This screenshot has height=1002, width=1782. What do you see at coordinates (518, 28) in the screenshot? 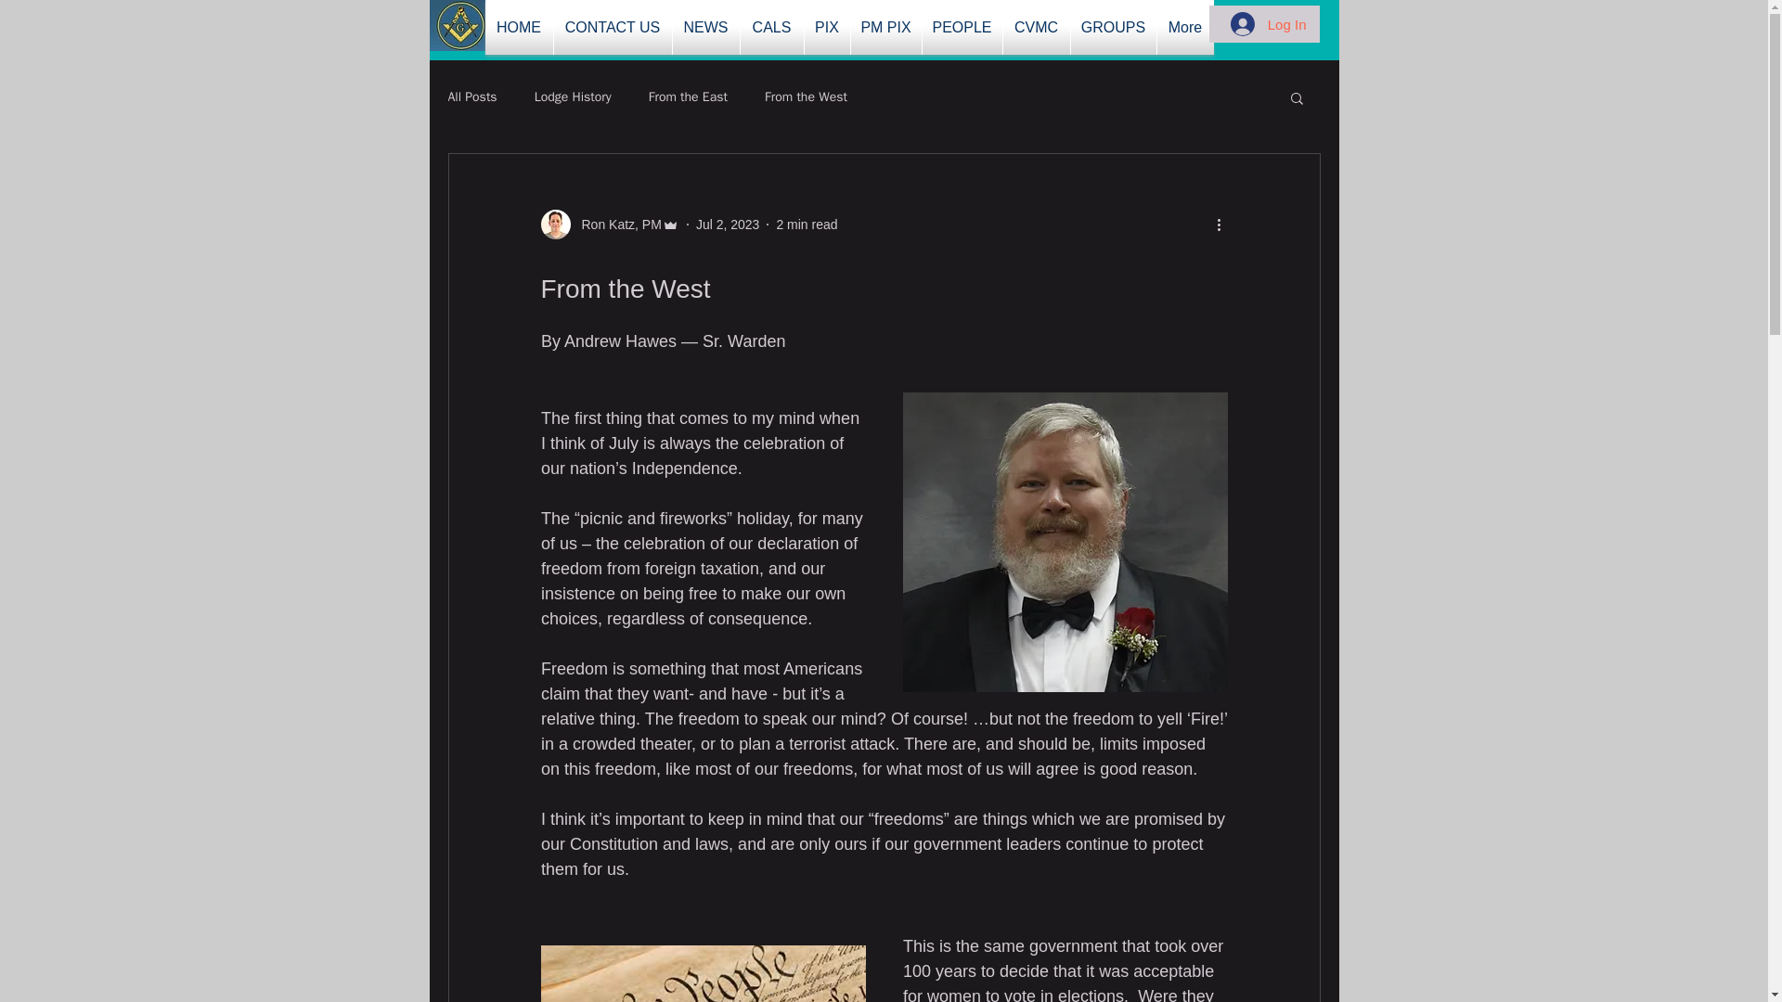
I see `HOME` at bounding box center [518, 28].